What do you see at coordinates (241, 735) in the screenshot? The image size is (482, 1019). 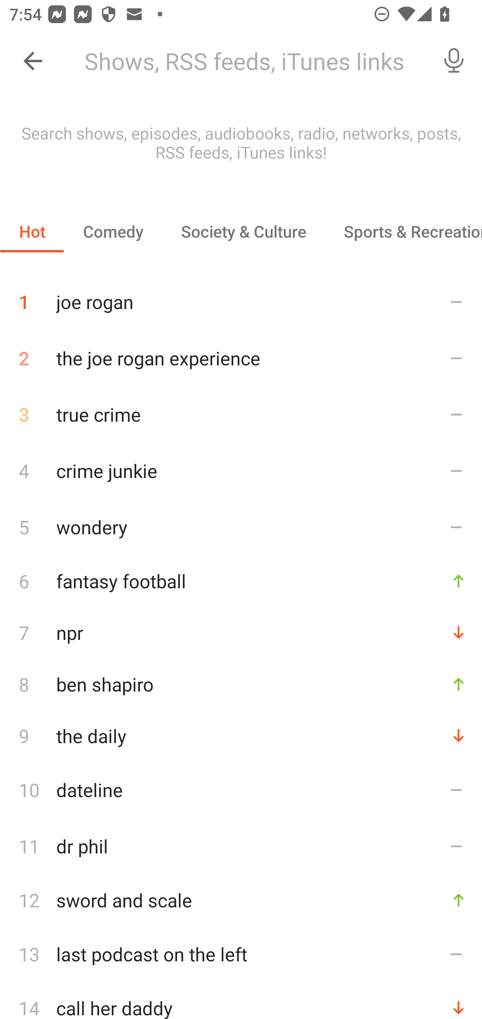 I see `9 the daily` at bounding box center [241, 735].